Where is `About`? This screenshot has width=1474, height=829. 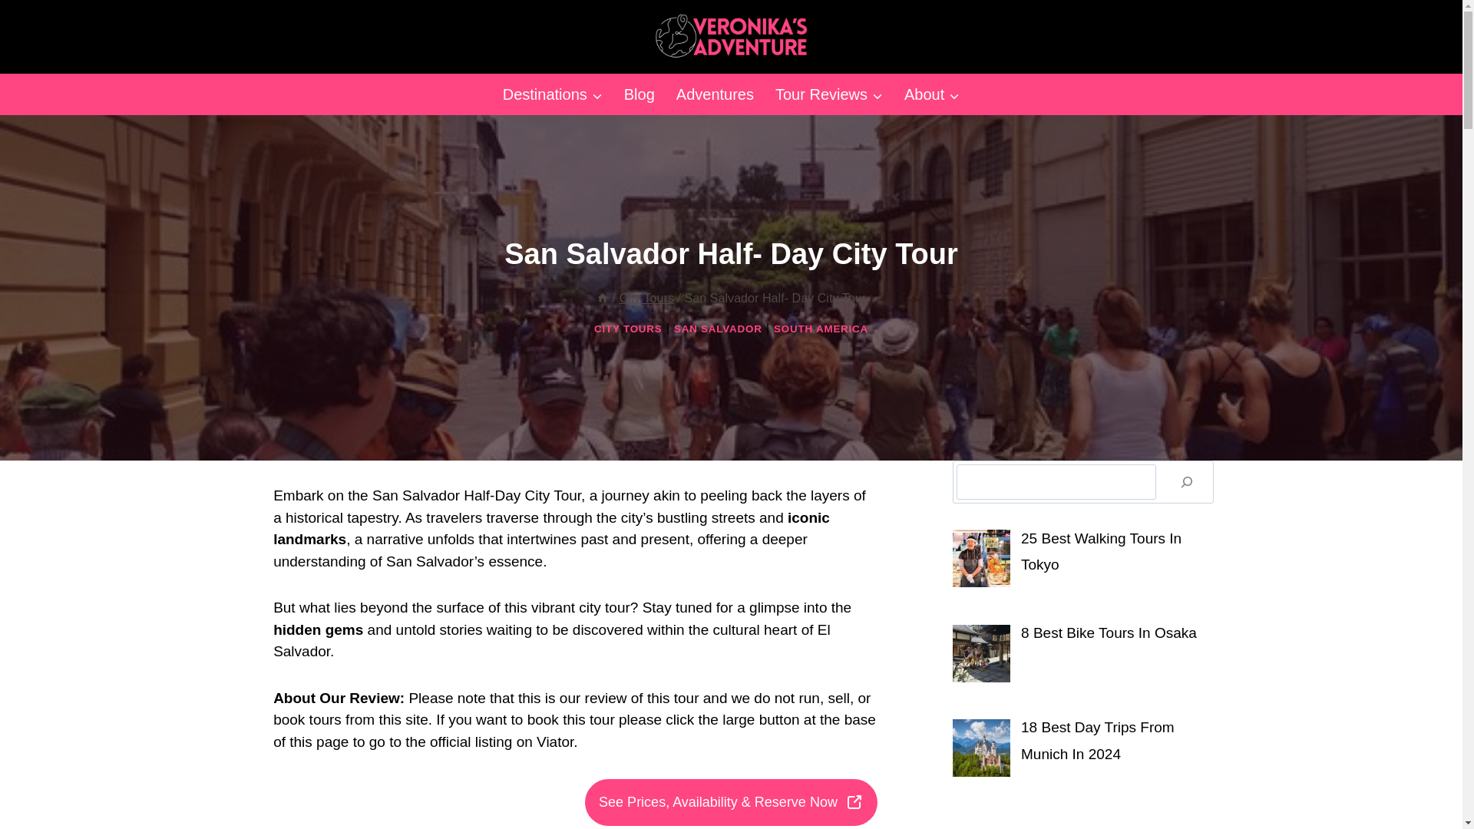 About is located at coordinates (931, 94).